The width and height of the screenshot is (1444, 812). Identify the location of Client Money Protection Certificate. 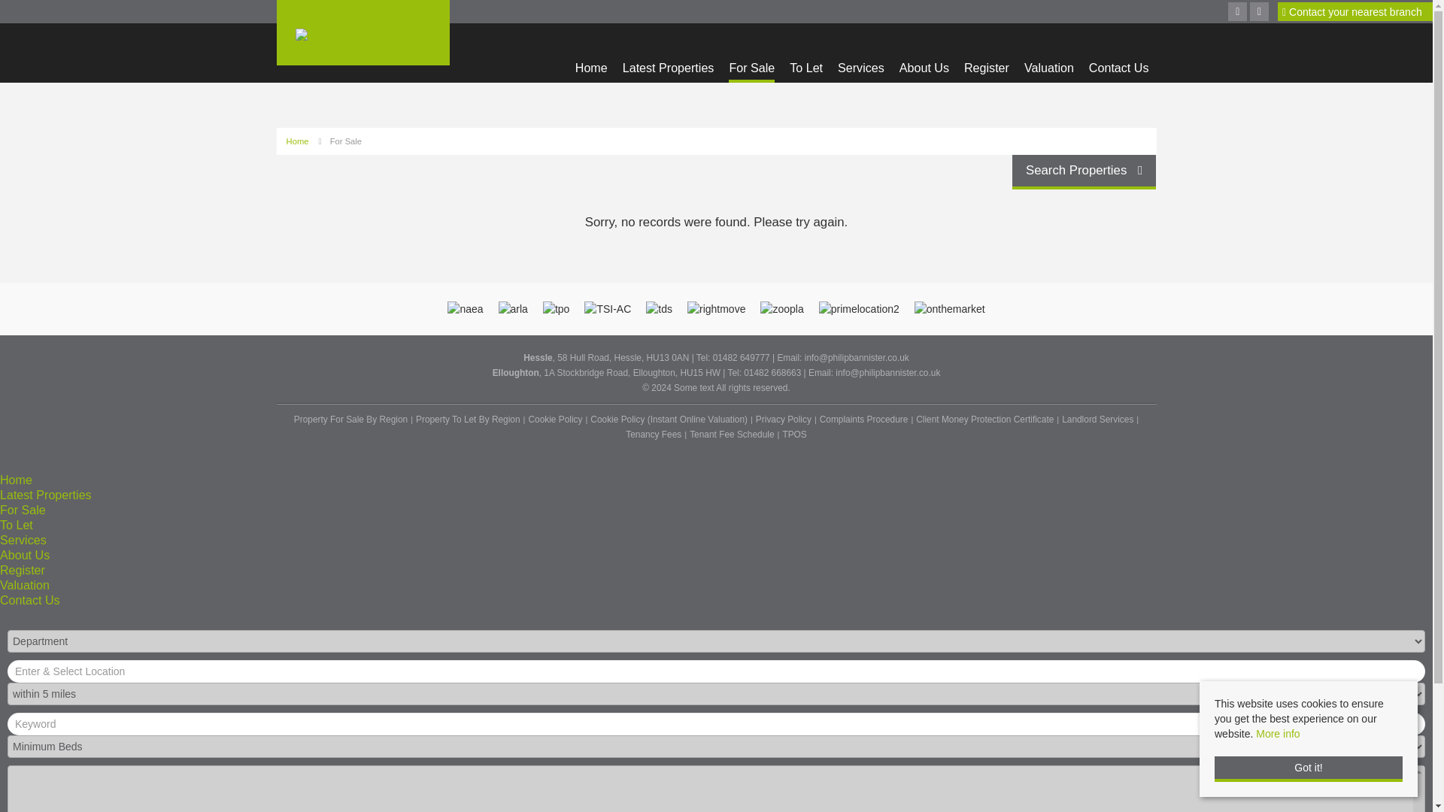
(984, 420).